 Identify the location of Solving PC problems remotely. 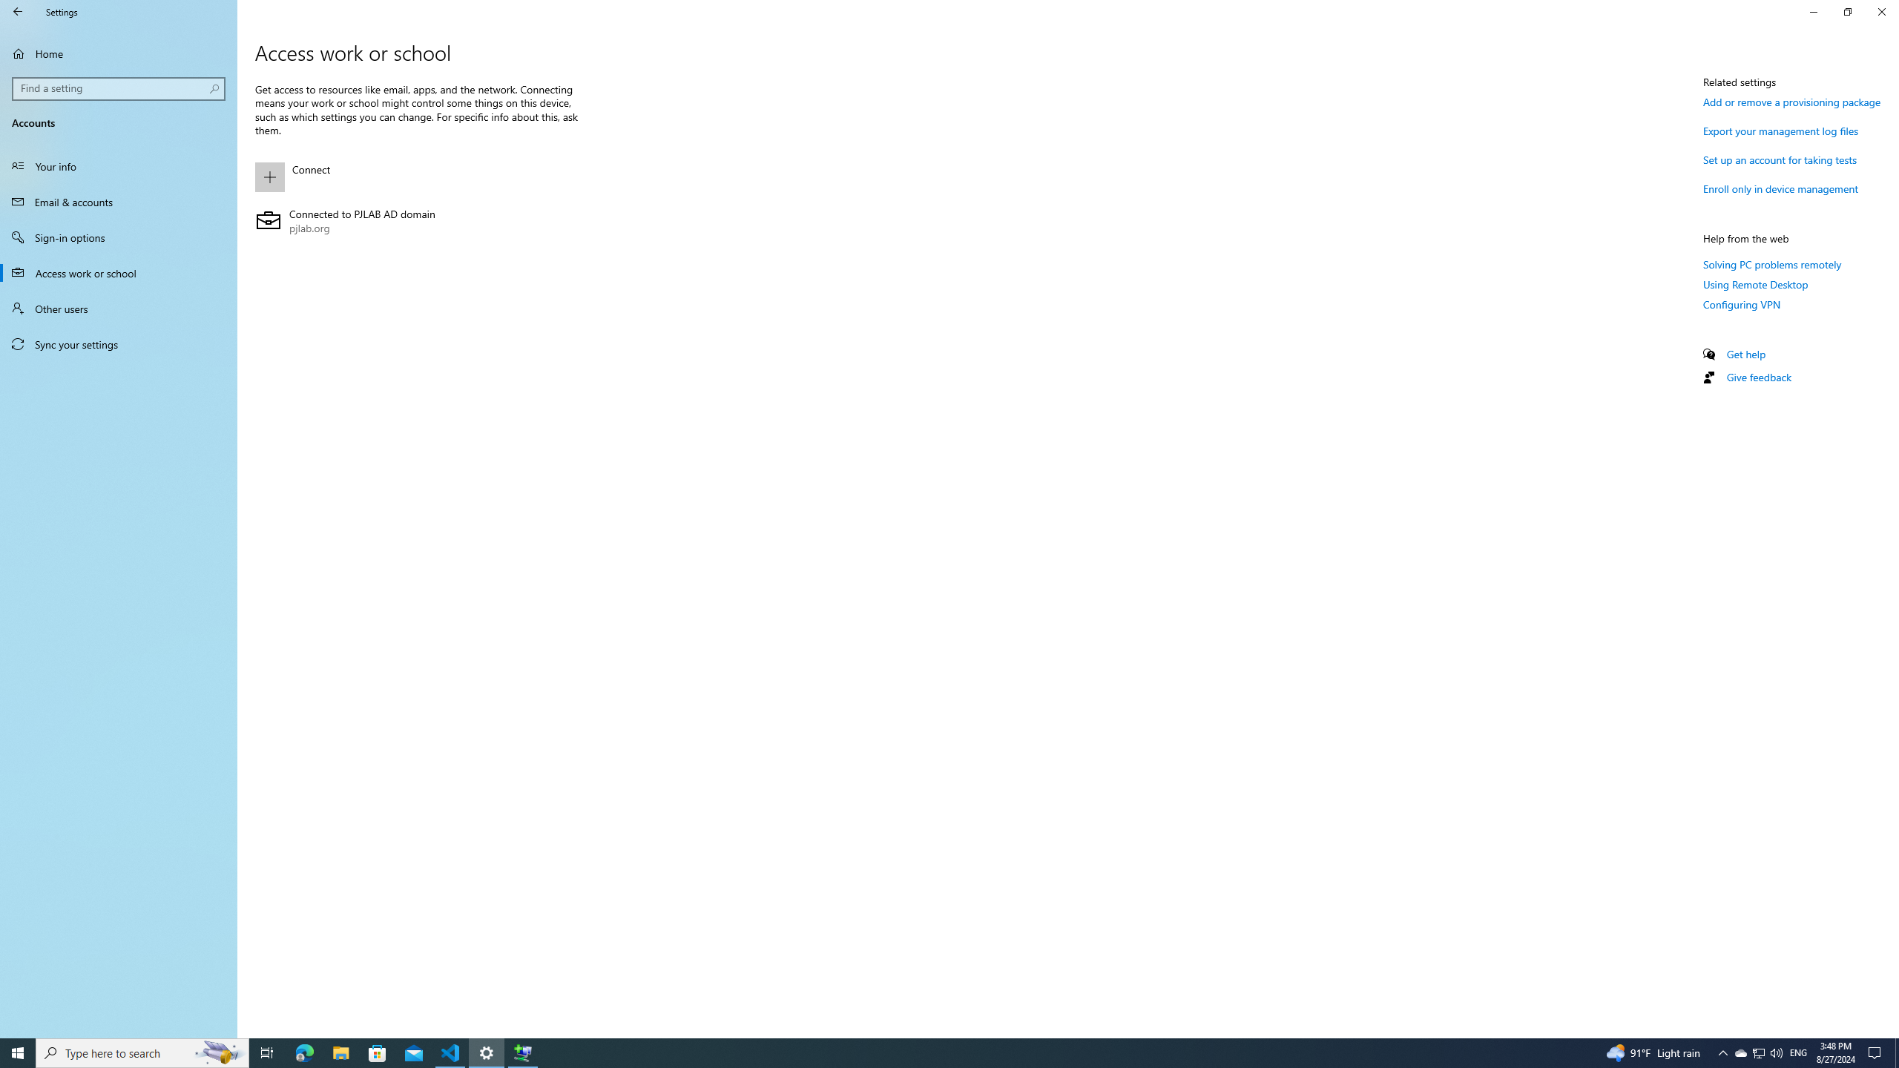
(1773, 264).